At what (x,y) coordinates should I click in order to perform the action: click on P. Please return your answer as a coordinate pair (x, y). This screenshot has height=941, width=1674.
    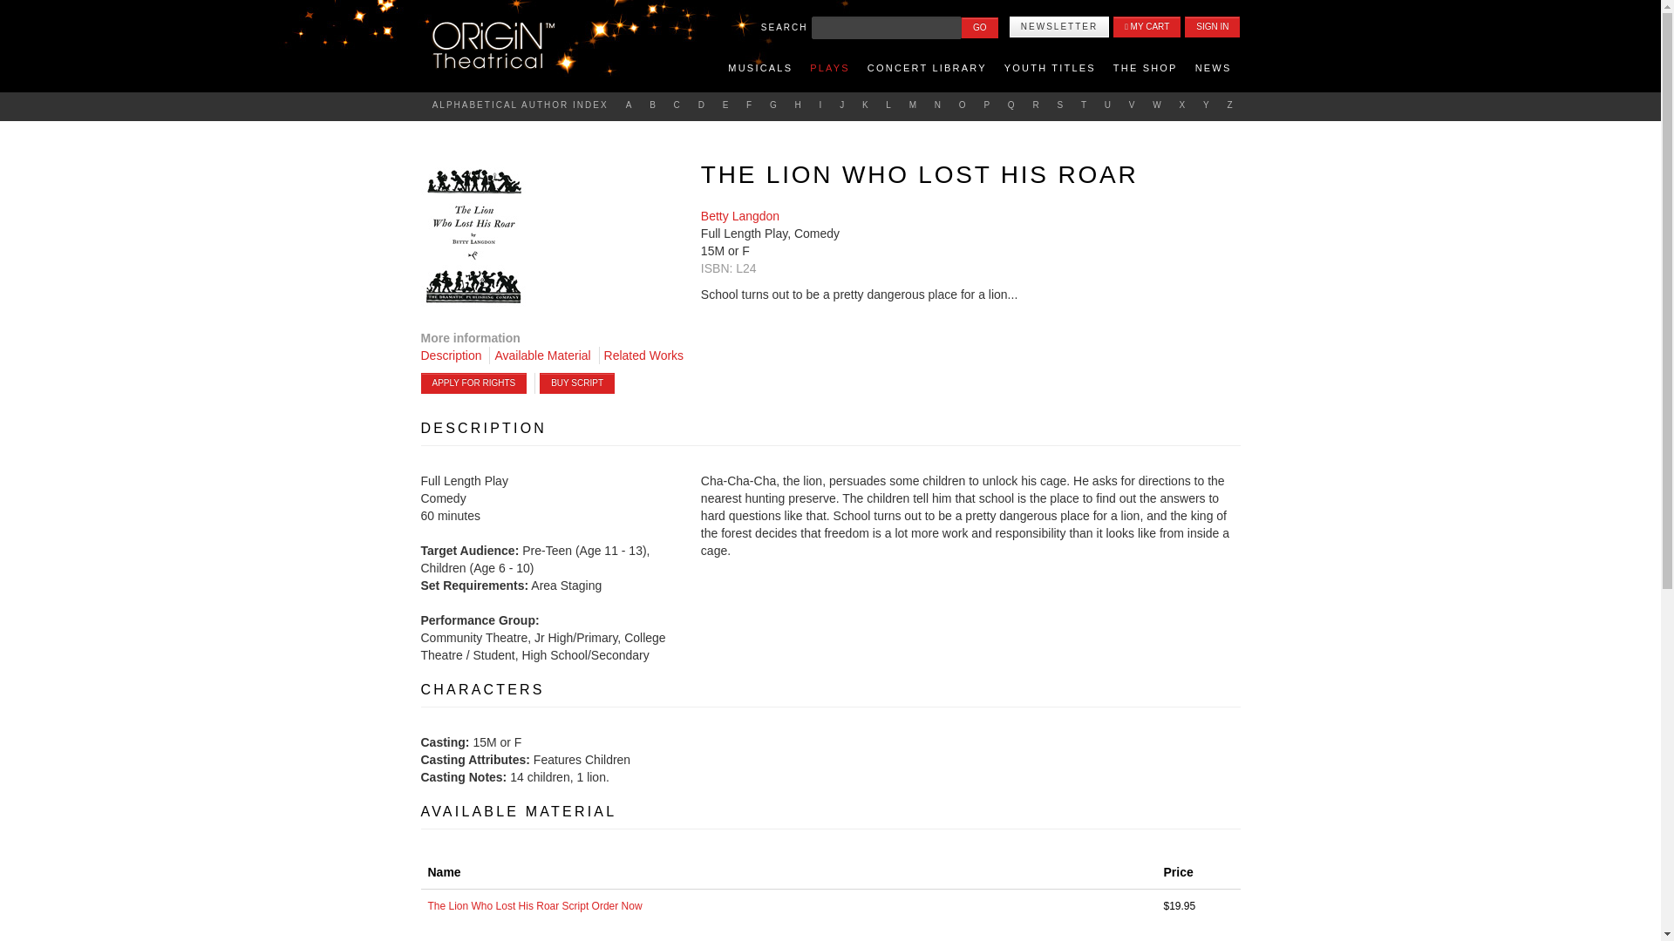
    Looking at the image, I should click on (987, 105).